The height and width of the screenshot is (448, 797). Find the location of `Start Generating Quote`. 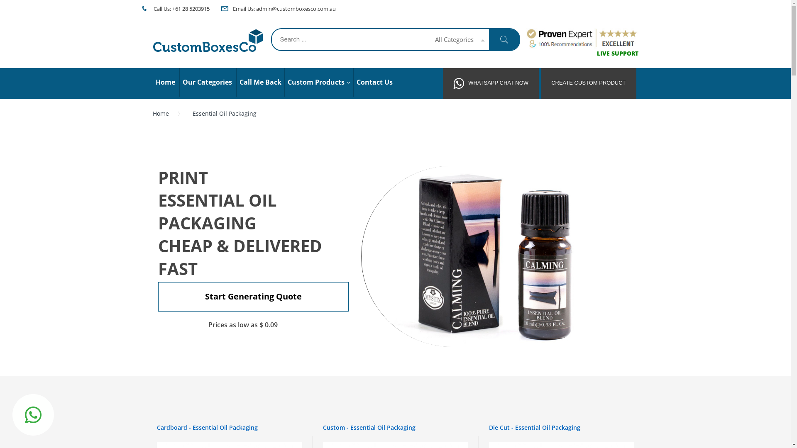

Start Generating Quote is located at coordinates (253, 297).